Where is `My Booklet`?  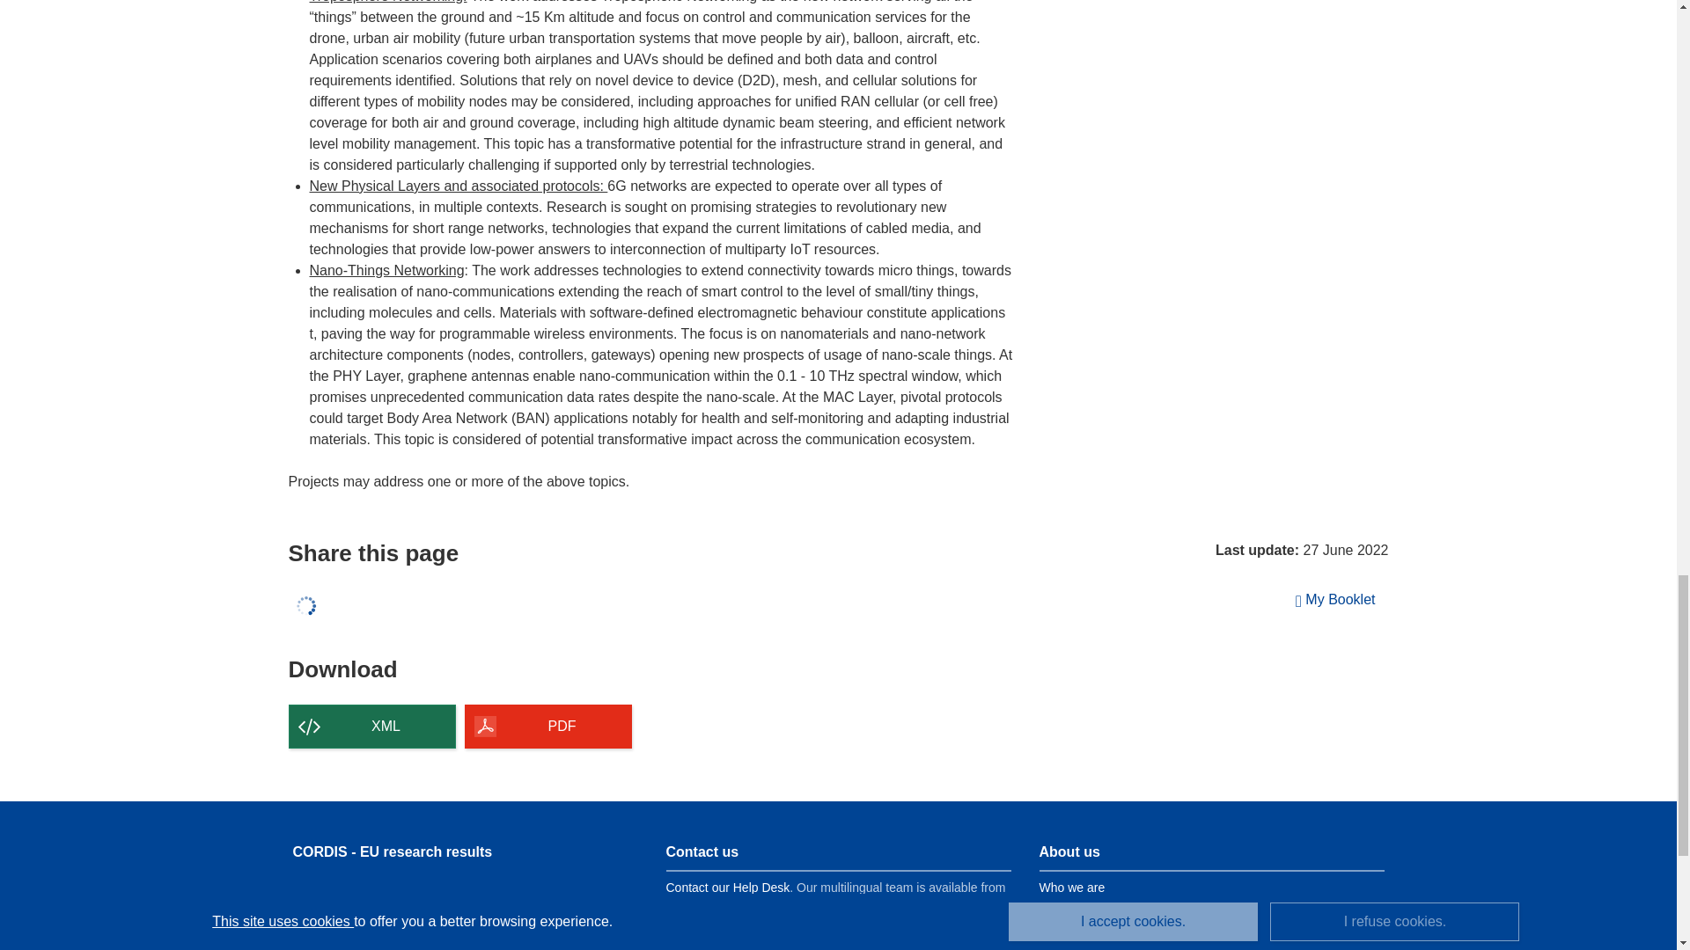
My Booklet is located at coordinates (1336, 600).